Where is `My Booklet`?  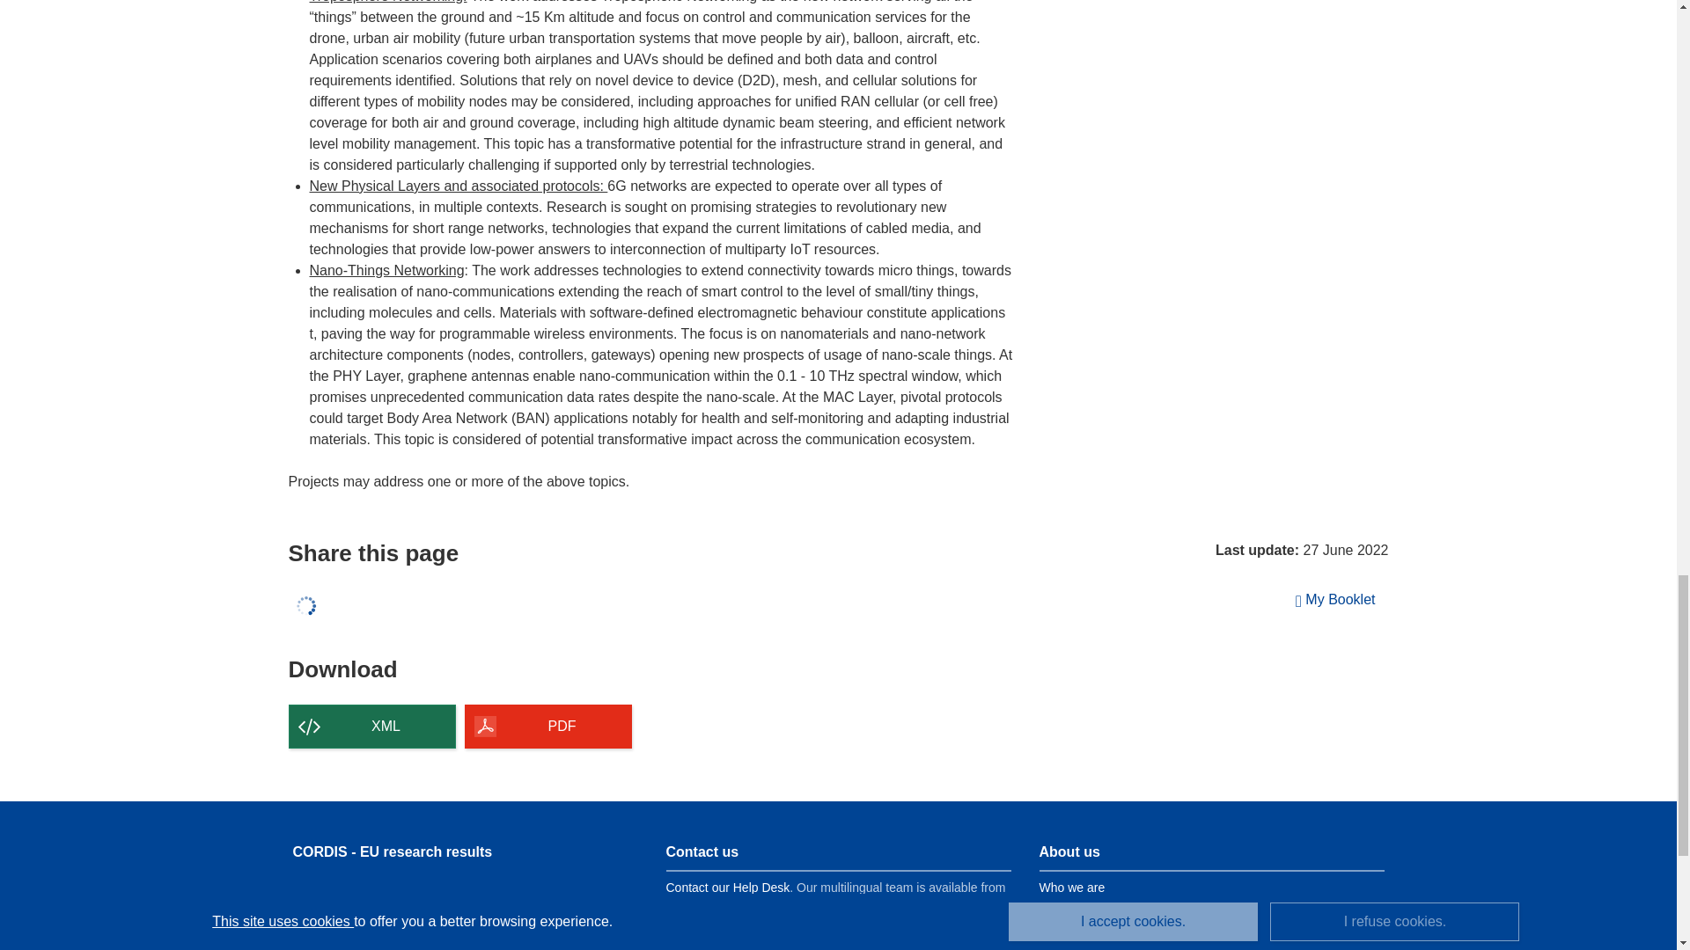
My Booklet is located at coordinates (1336, 600).